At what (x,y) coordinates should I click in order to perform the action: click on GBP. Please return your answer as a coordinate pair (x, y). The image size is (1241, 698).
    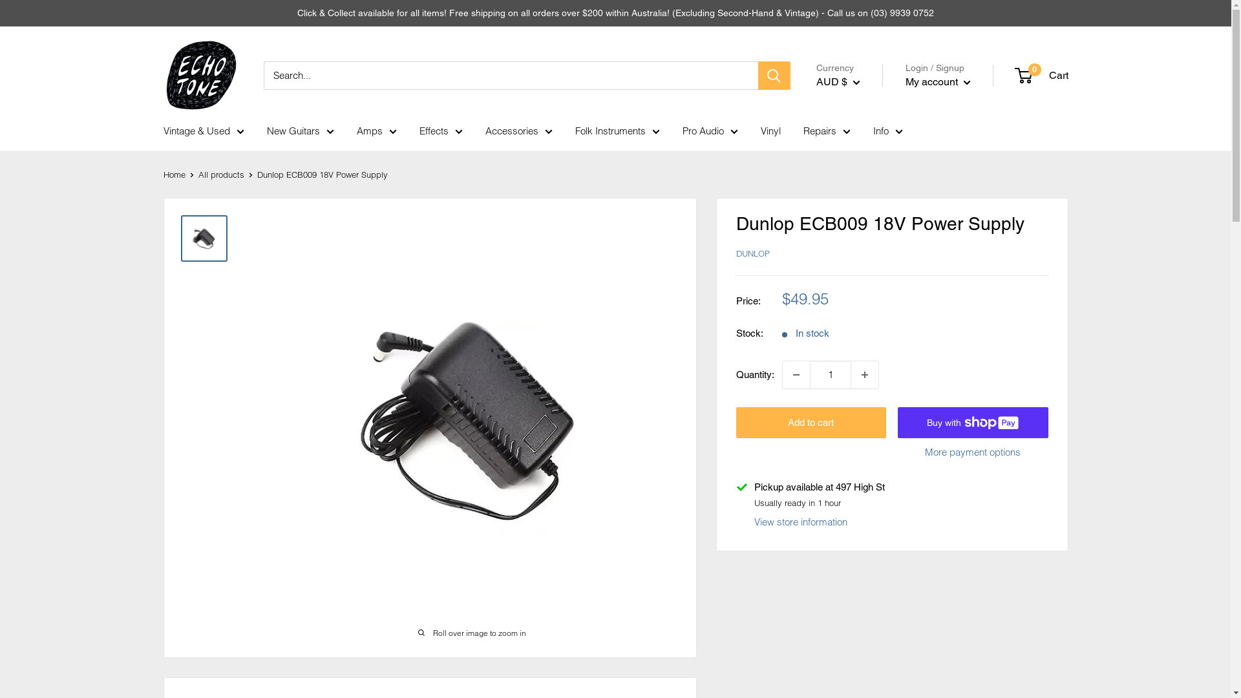
    Looking at the image, I should click on (197, 363).